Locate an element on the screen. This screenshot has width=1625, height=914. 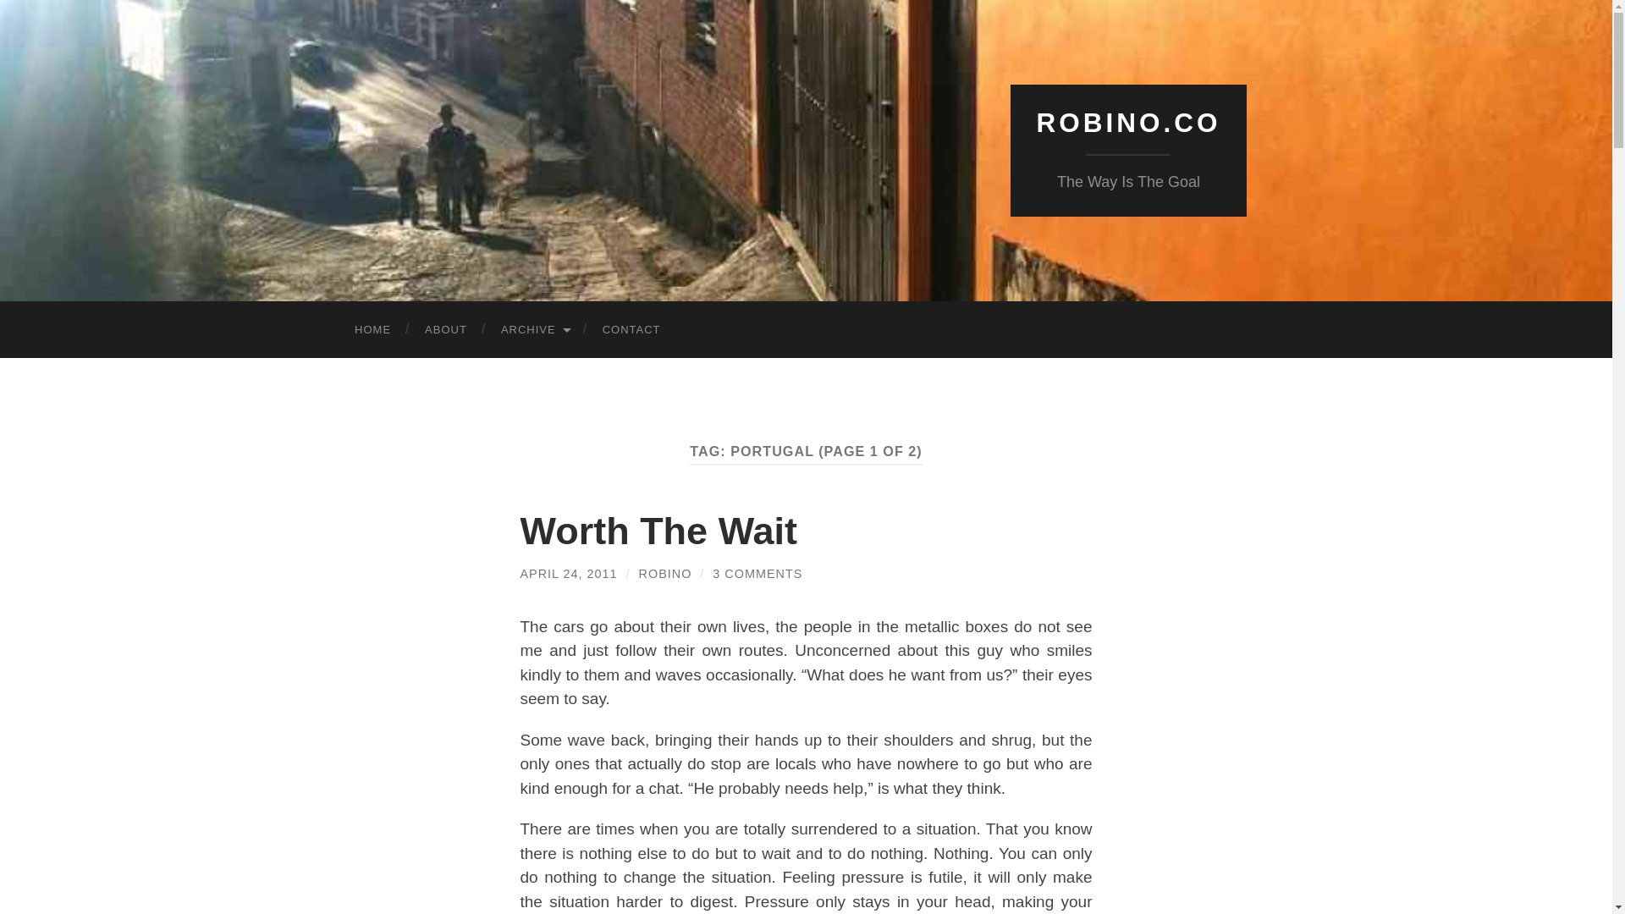
ROBINO.CO is located at coordinates (1127, 123).